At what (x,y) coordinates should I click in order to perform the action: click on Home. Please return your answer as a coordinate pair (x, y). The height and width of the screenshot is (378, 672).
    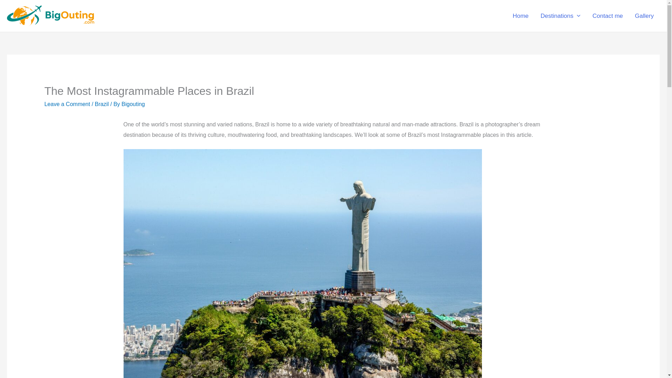
    Looking at the image, I should click on (521, 16).